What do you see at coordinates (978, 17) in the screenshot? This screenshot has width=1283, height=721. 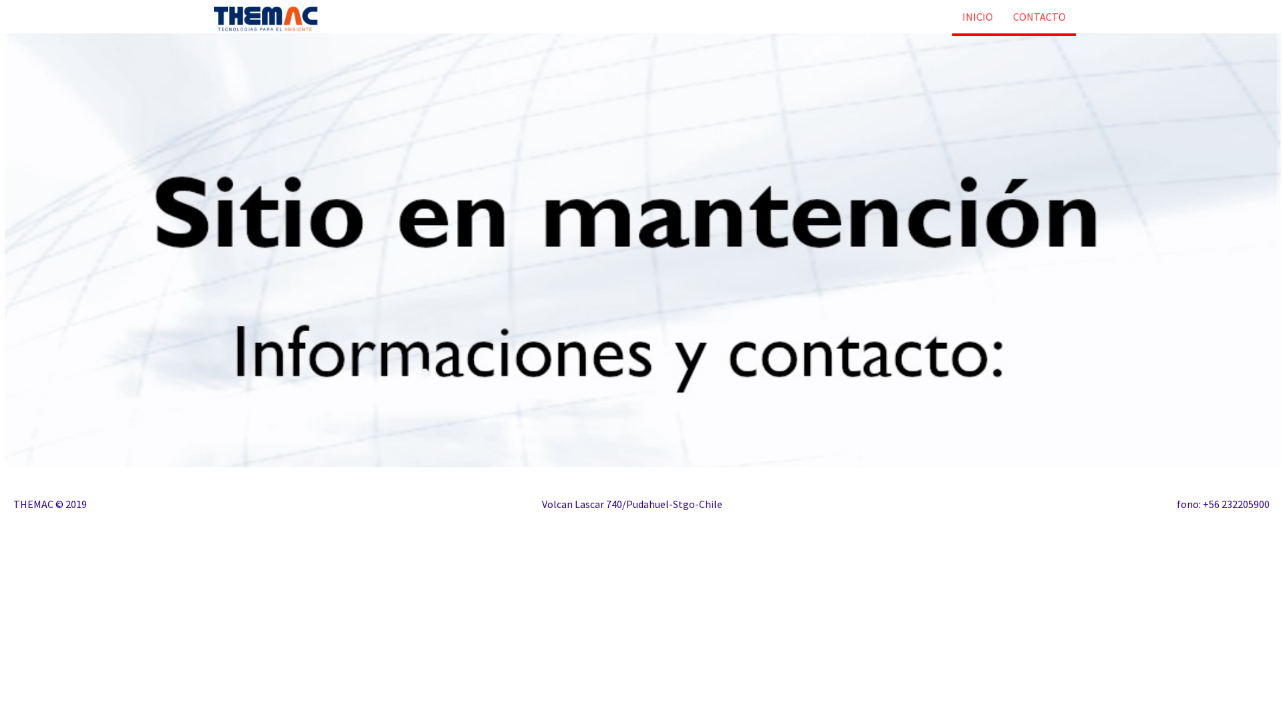 I see `INICIO` at bounding box center [978, 17].